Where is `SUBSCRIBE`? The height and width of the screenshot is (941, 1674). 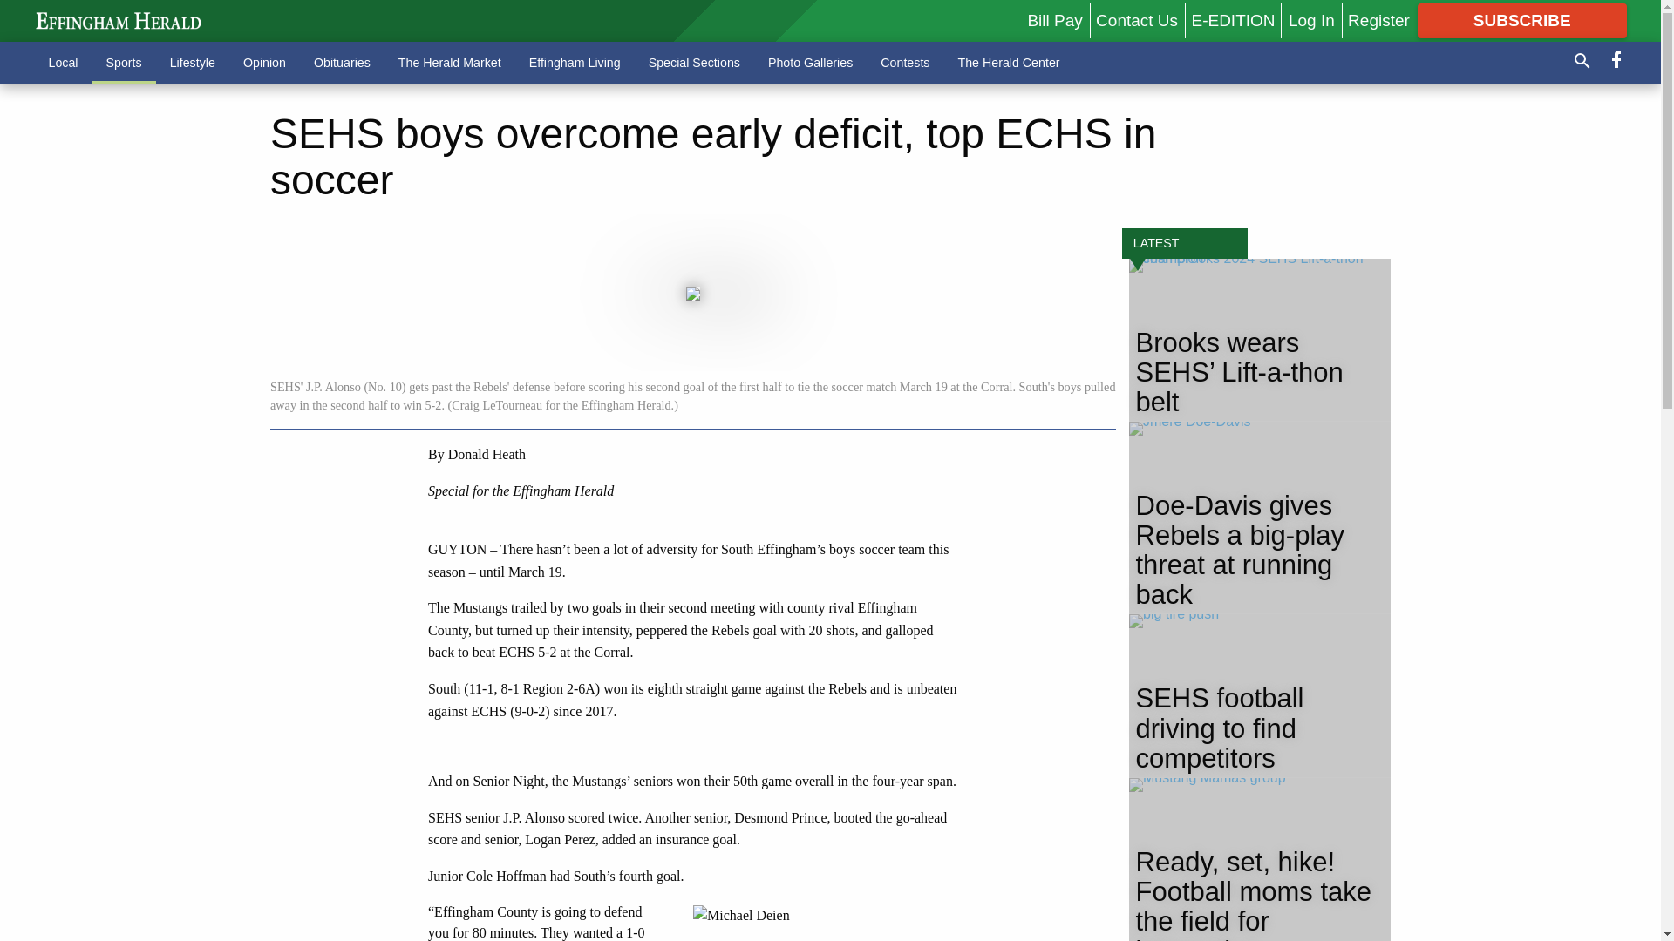
SUBSCRIBE is located at coordinates (1522, 21).